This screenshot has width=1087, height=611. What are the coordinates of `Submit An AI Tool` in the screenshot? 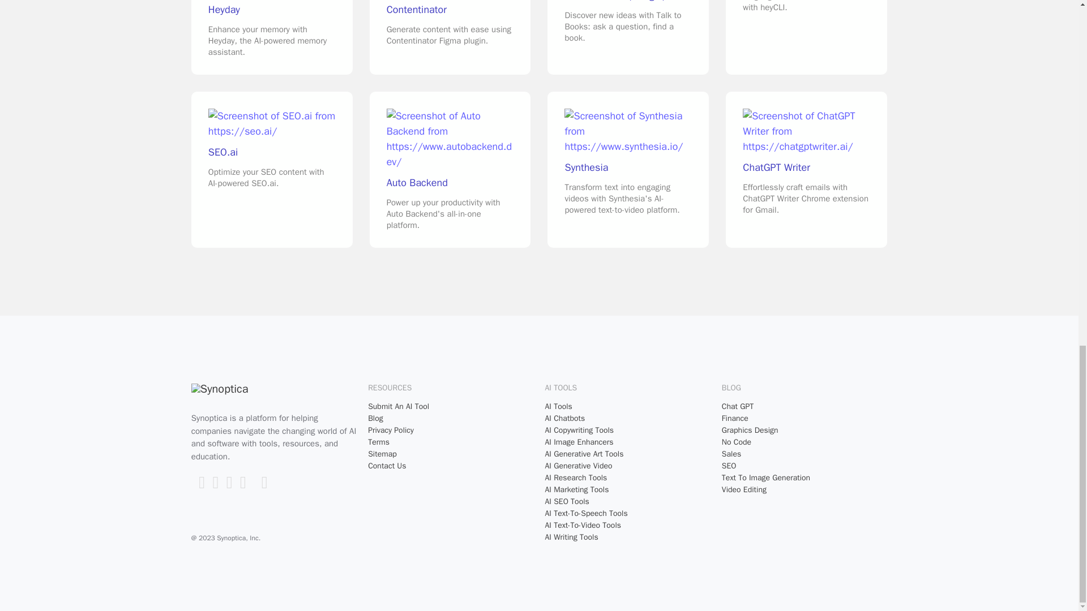 It's located at (451, 406).